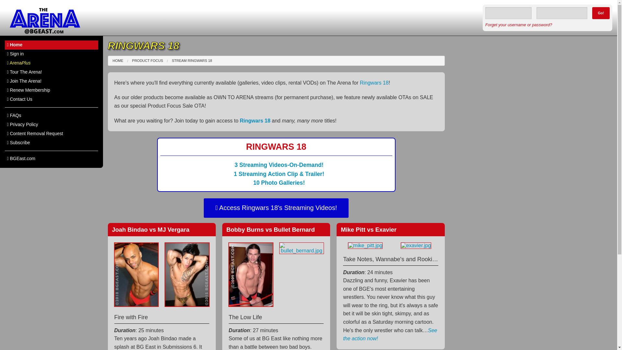  What do you see at coordinates (518, 25) in the screenshot?
I see `Forget your username or password?` at bounding box center [518, 25].